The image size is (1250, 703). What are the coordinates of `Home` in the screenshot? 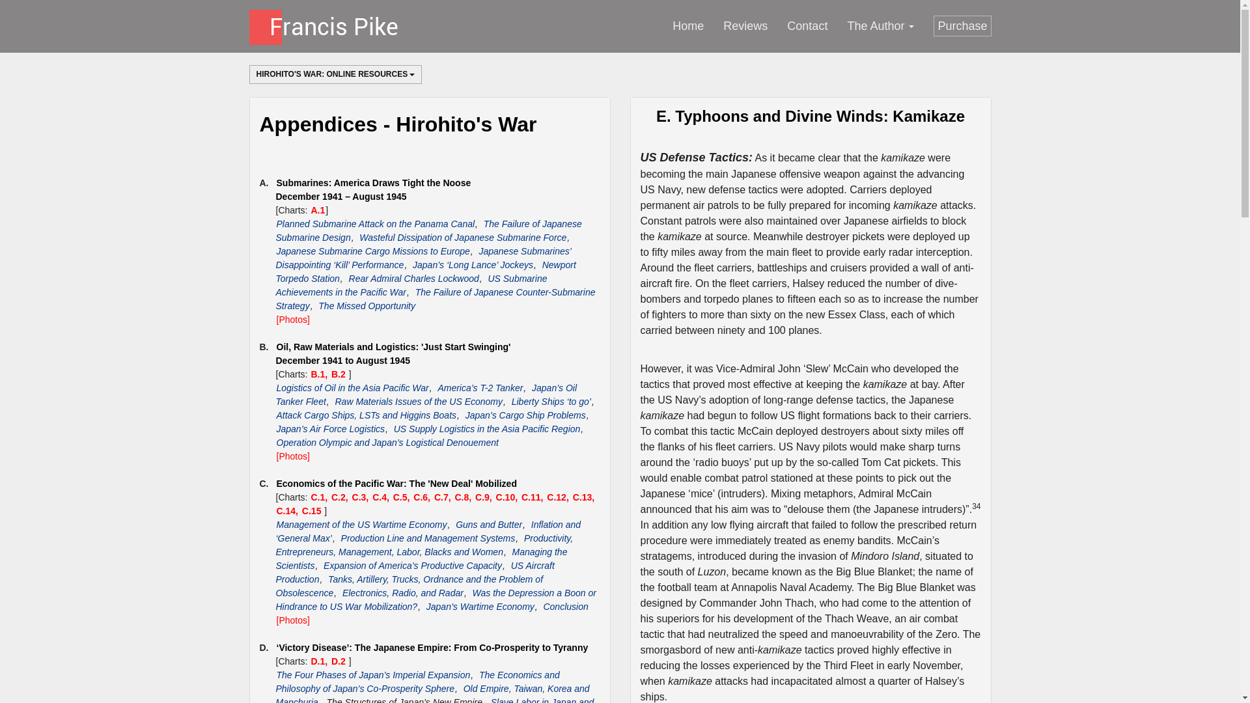 It's located at (687, 26).